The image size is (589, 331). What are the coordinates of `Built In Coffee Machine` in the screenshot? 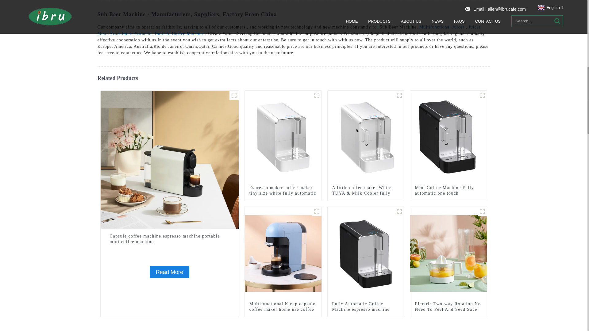 It's located at (179, 33).